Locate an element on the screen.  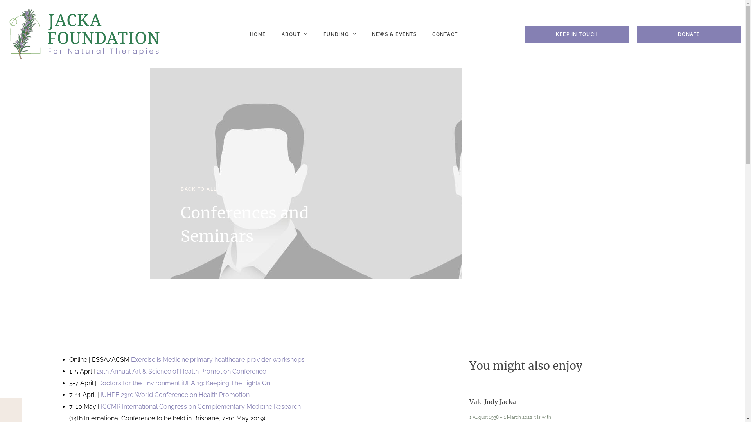
BACK TO ALL is located at coordinates (199, 189).